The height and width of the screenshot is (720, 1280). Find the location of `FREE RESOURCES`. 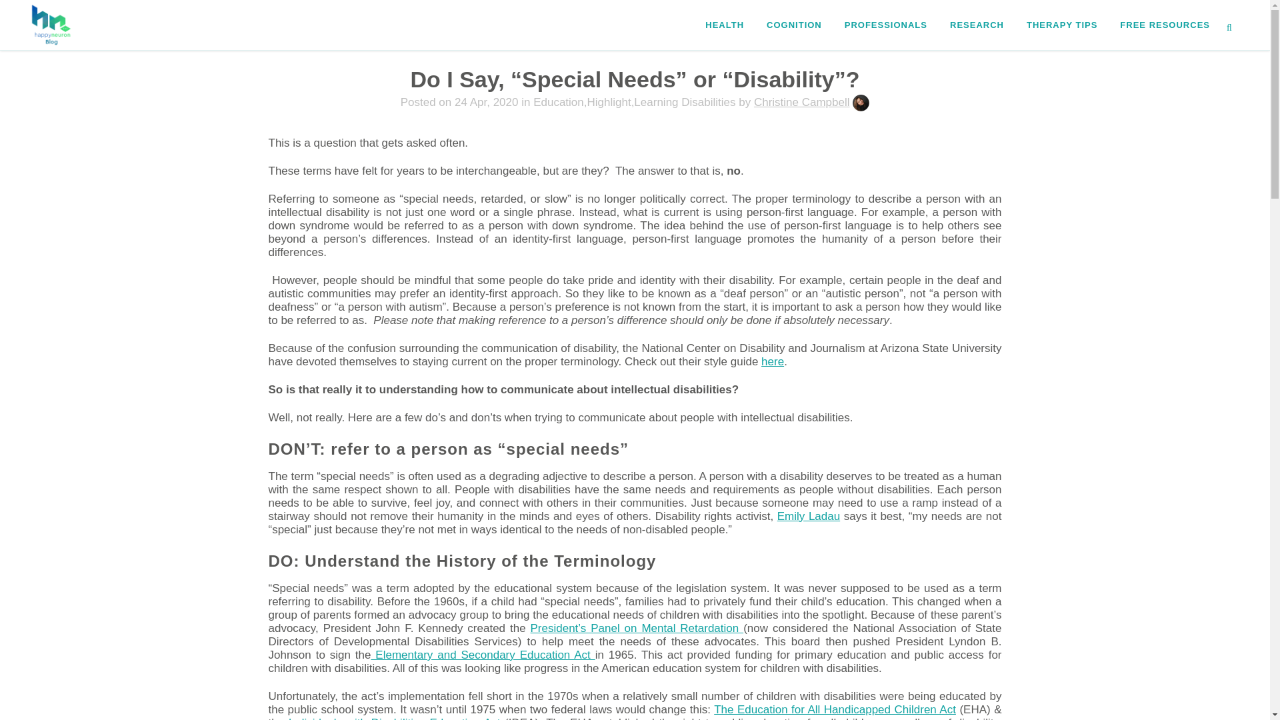

FREE RESOURCES is located at coordinates (1164, 25).